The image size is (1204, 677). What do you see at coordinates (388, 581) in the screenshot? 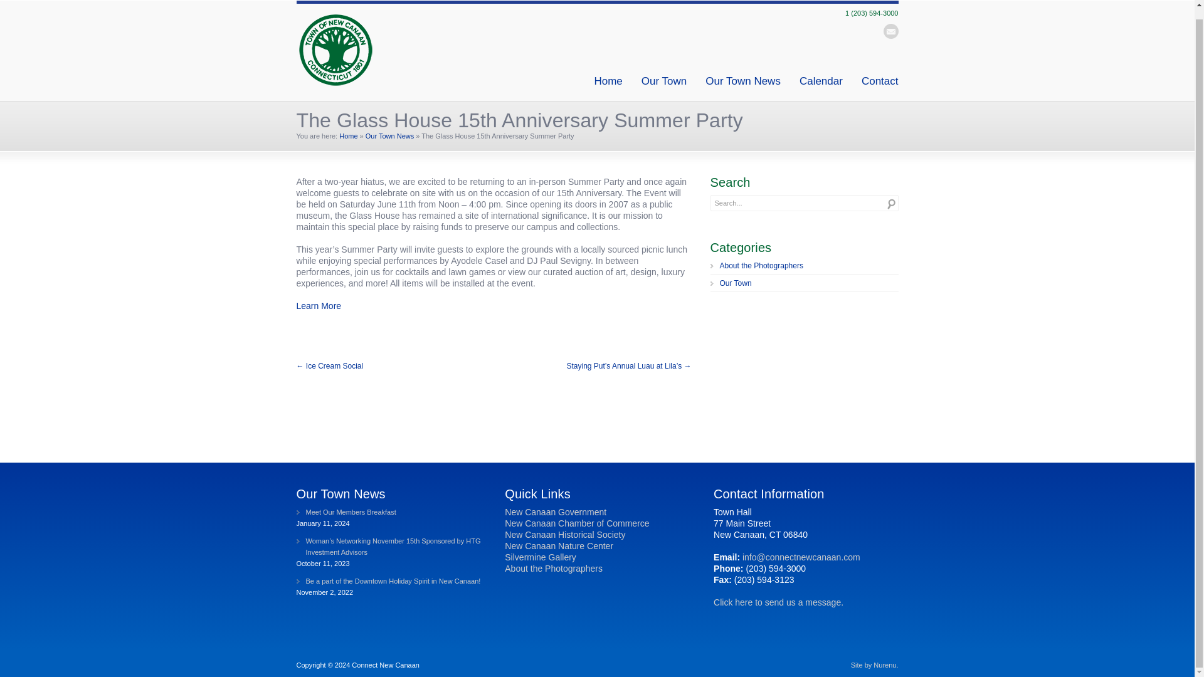
I see `Be a part of the Downtown Holiday Spirit in New Canaan!` at bounding box center [388, 581].